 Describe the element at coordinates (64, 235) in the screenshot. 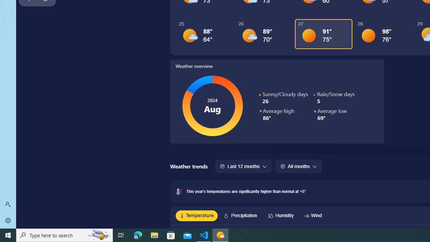

I see `Type here to search` at that location.